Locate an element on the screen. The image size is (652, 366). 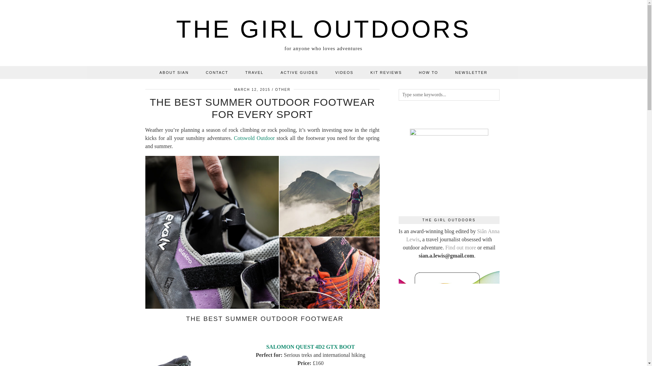
SALOMON QUEST 4D2 GTX BOOT is located at coordinates (310, 346).